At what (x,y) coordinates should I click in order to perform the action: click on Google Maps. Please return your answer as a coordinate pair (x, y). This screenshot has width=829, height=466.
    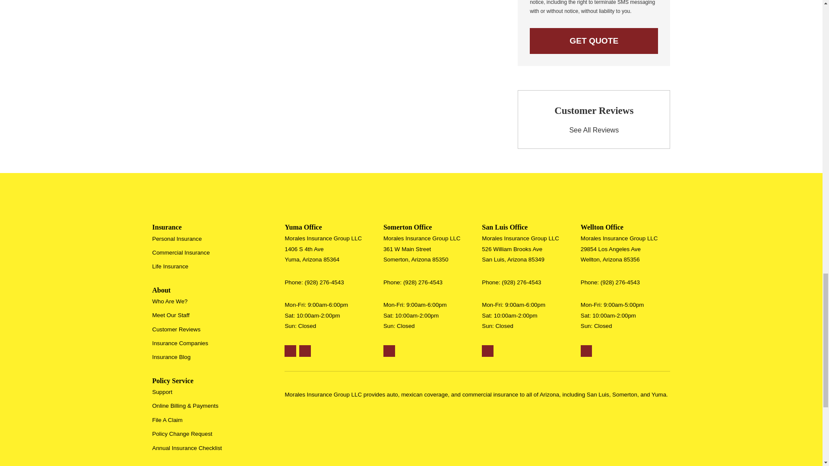
    Looking at the image, I should click on (487, 351).